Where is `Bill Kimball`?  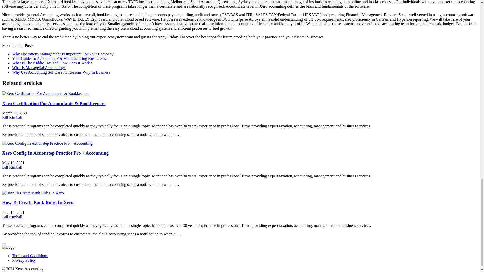 Bill Kimball is located at coordinates (12, 117).